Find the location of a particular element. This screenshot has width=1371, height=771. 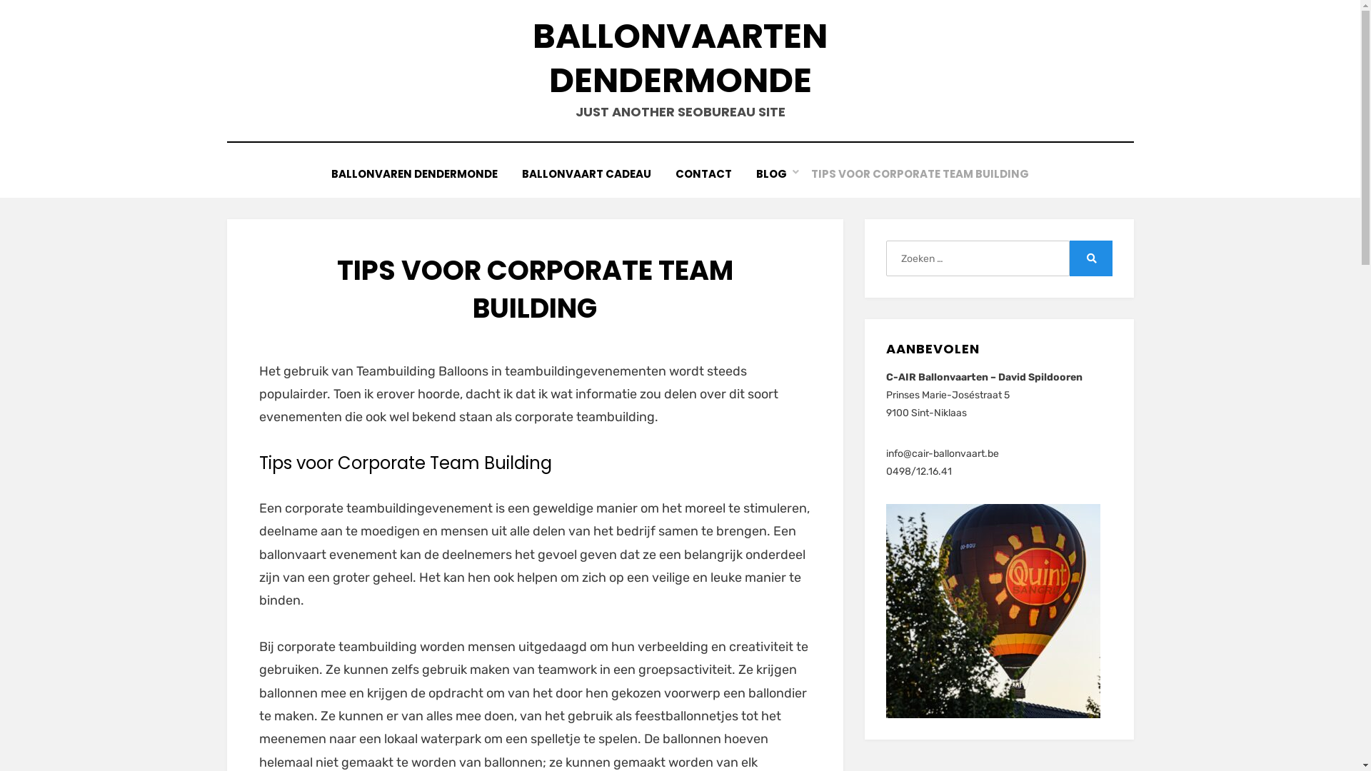

0498/12.16.41 is located at coordinates (919, 471).